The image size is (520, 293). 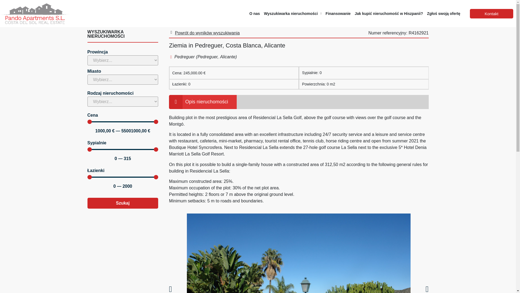 I want to click on Kontakt, so click(x=492, y=14).